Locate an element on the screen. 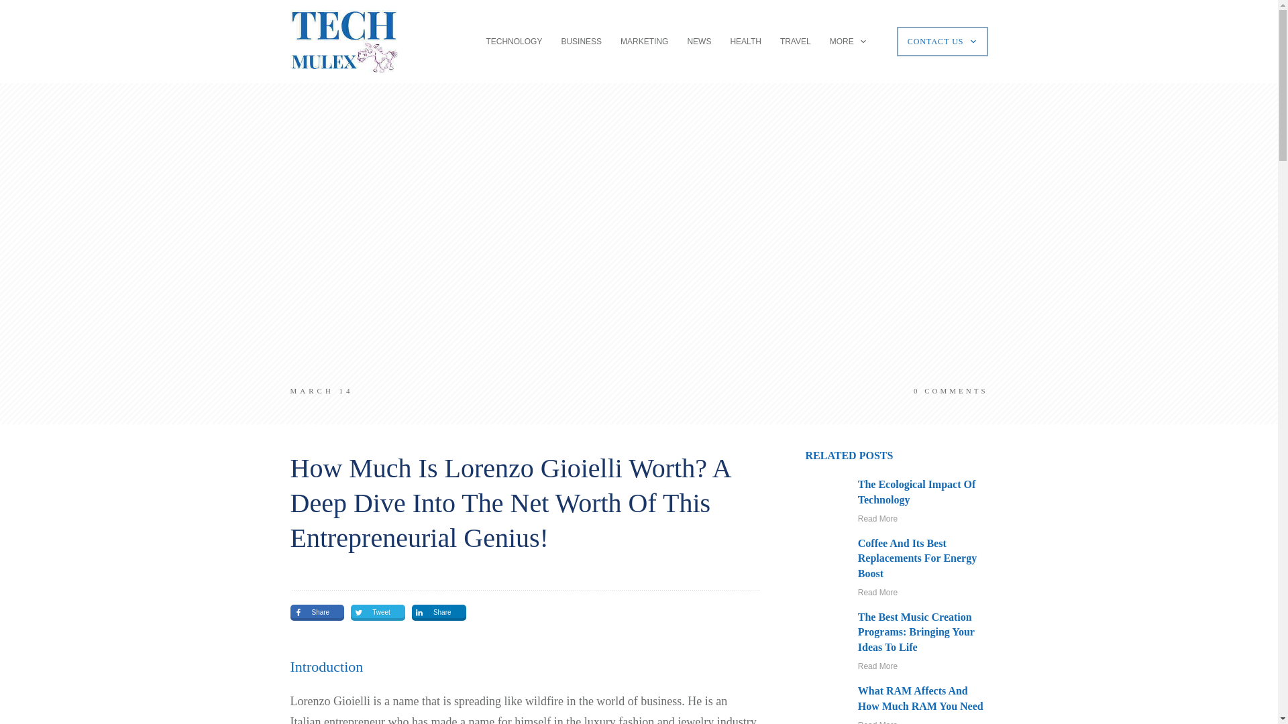  The Ecological Impact Of Technology is located at coordinates (916, 491).